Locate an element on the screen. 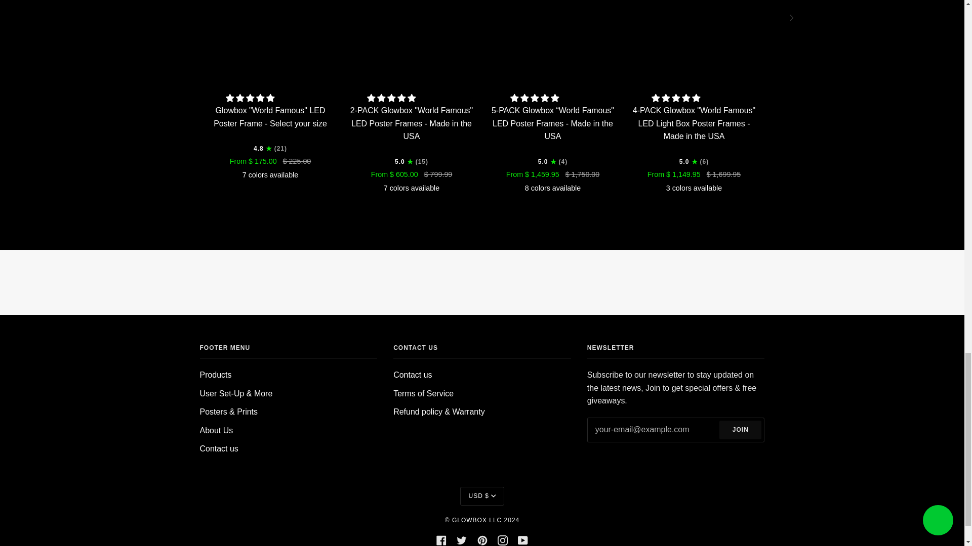 The image size is (972, 546). Instagram is located at coordinates (502, 539).